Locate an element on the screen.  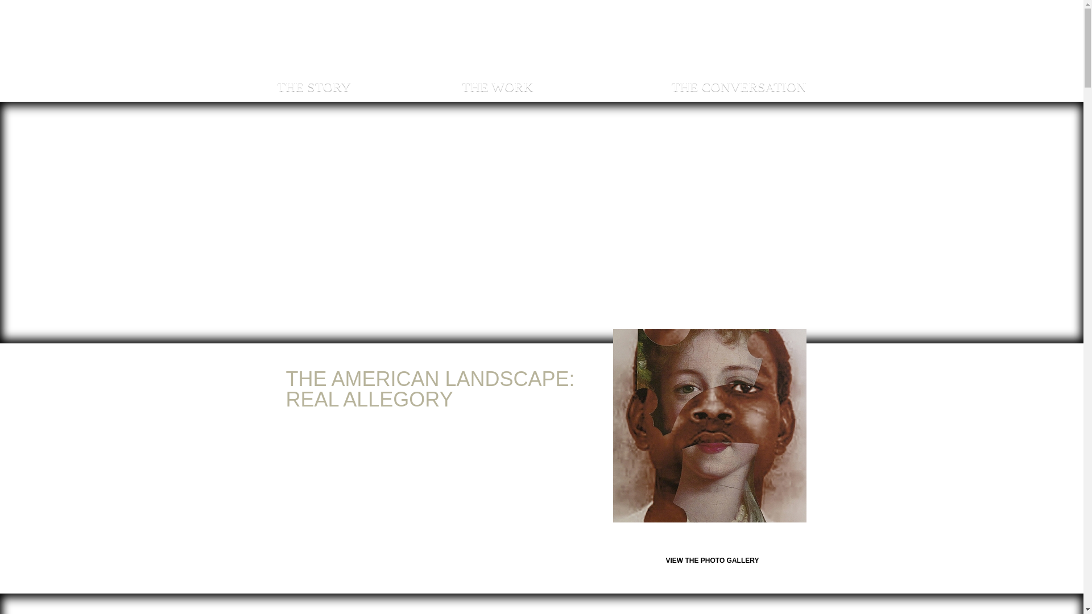
THE WORK is located at coordinates (498, 86).